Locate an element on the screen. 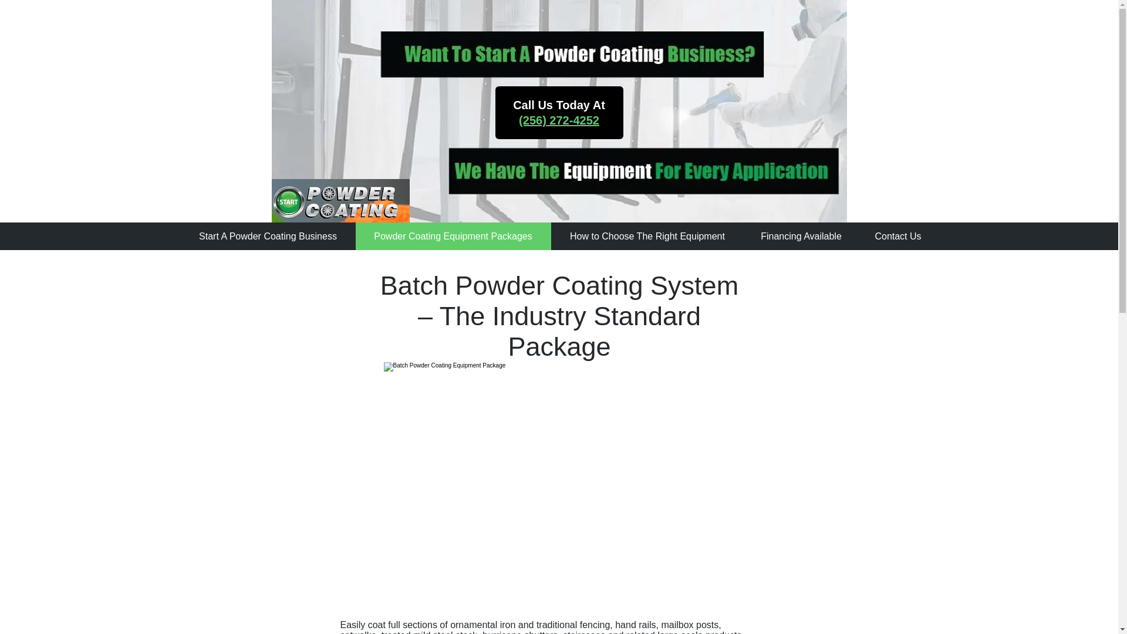 The image size is (1127, 634). How to Choose The Right Equipment is located at coordinates (647, 236).